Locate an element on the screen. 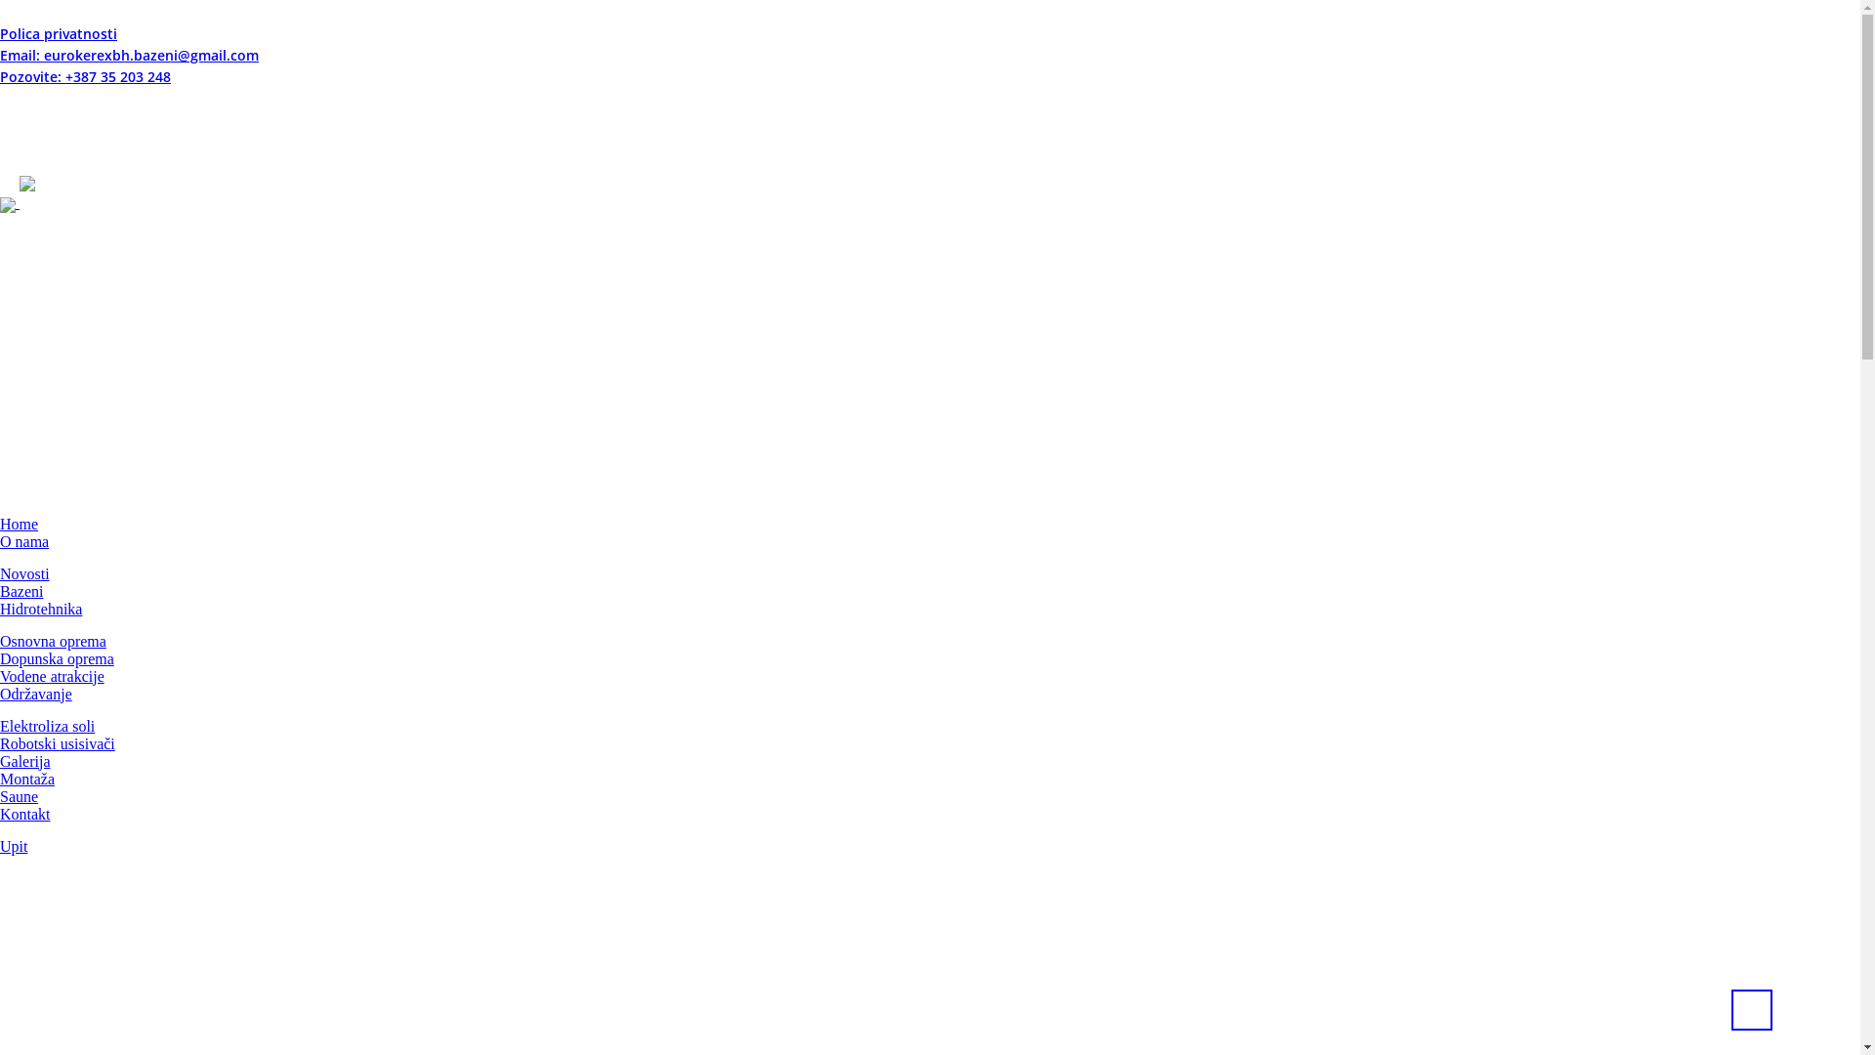  Email: eurokerexbh.bazeni@gmail.com is located at coordinates (129, 55).